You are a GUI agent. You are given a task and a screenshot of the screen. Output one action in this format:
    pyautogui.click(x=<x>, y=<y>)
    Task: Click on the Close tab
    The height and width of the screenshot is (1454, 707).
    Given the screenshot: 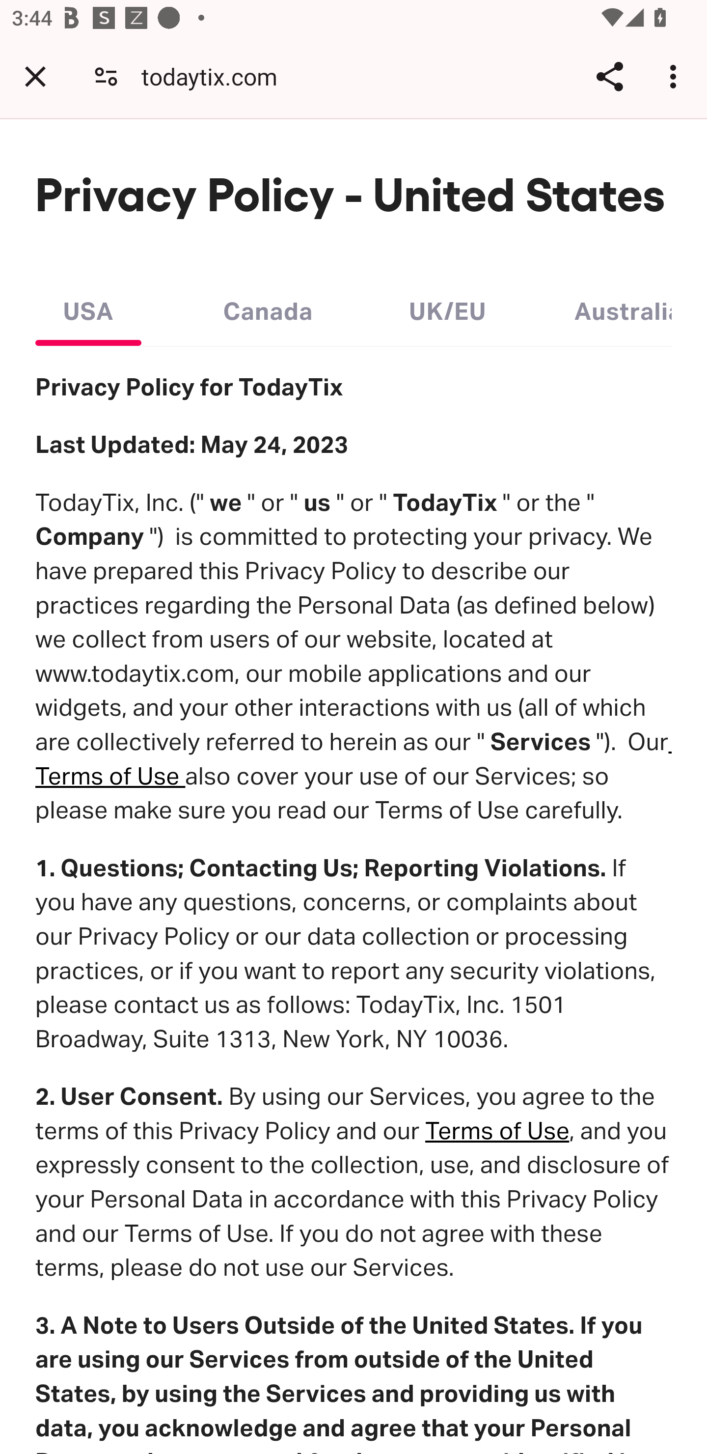 What is the action you would take?
    pyautogui.click(x=35, y=76)
    